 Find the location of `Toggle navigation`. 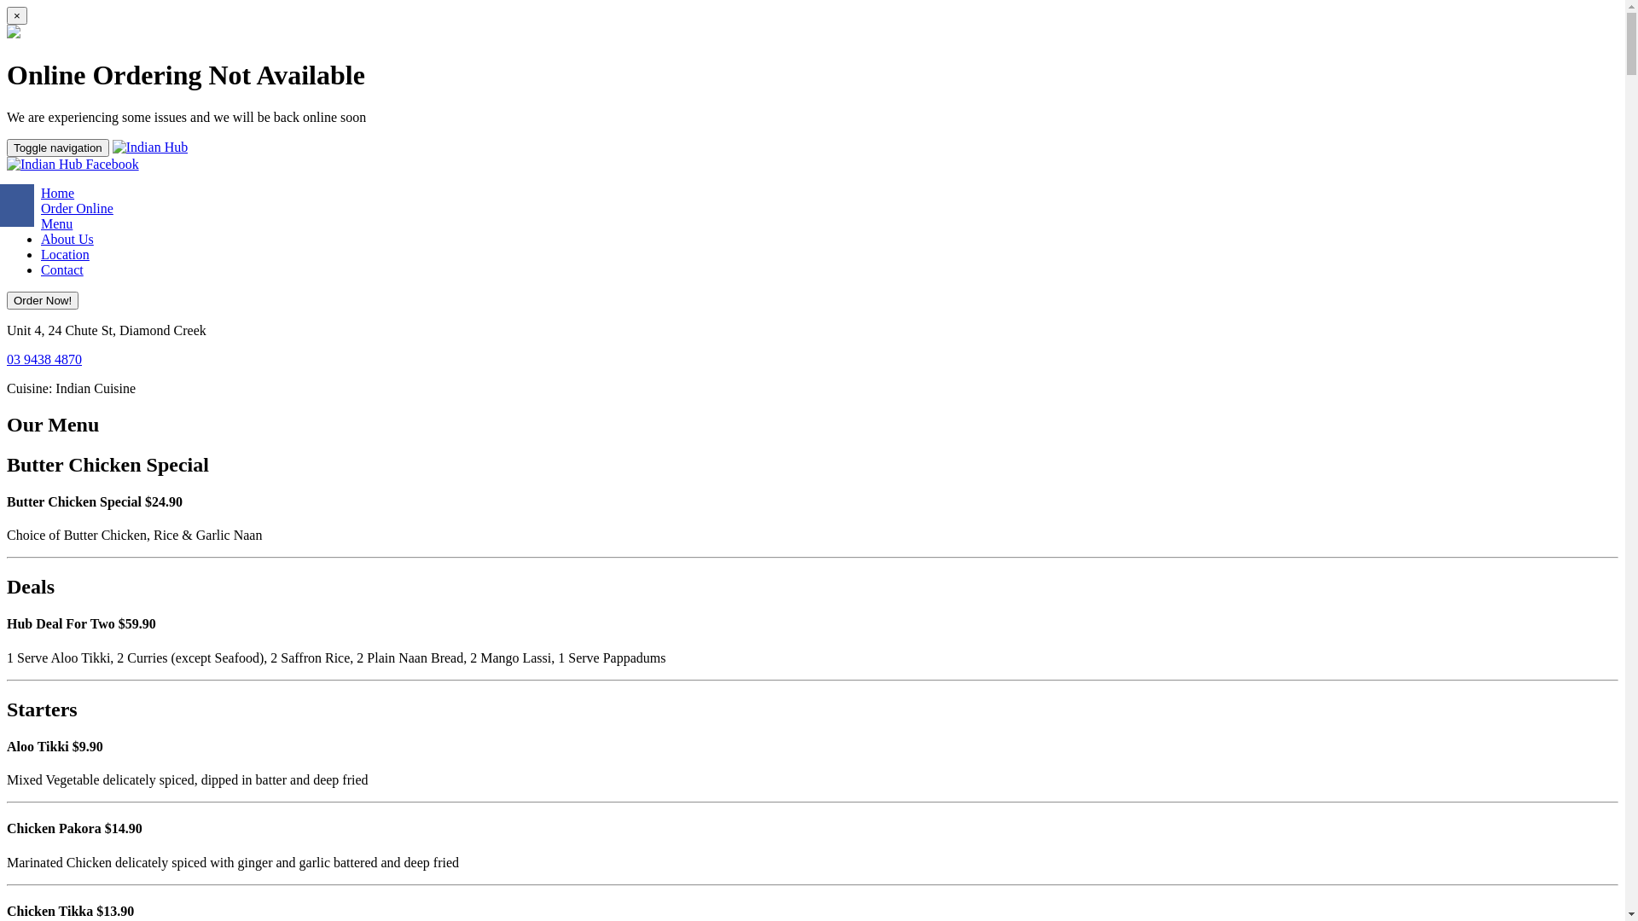

Toggle navigation is located at coordinates (58, 148).